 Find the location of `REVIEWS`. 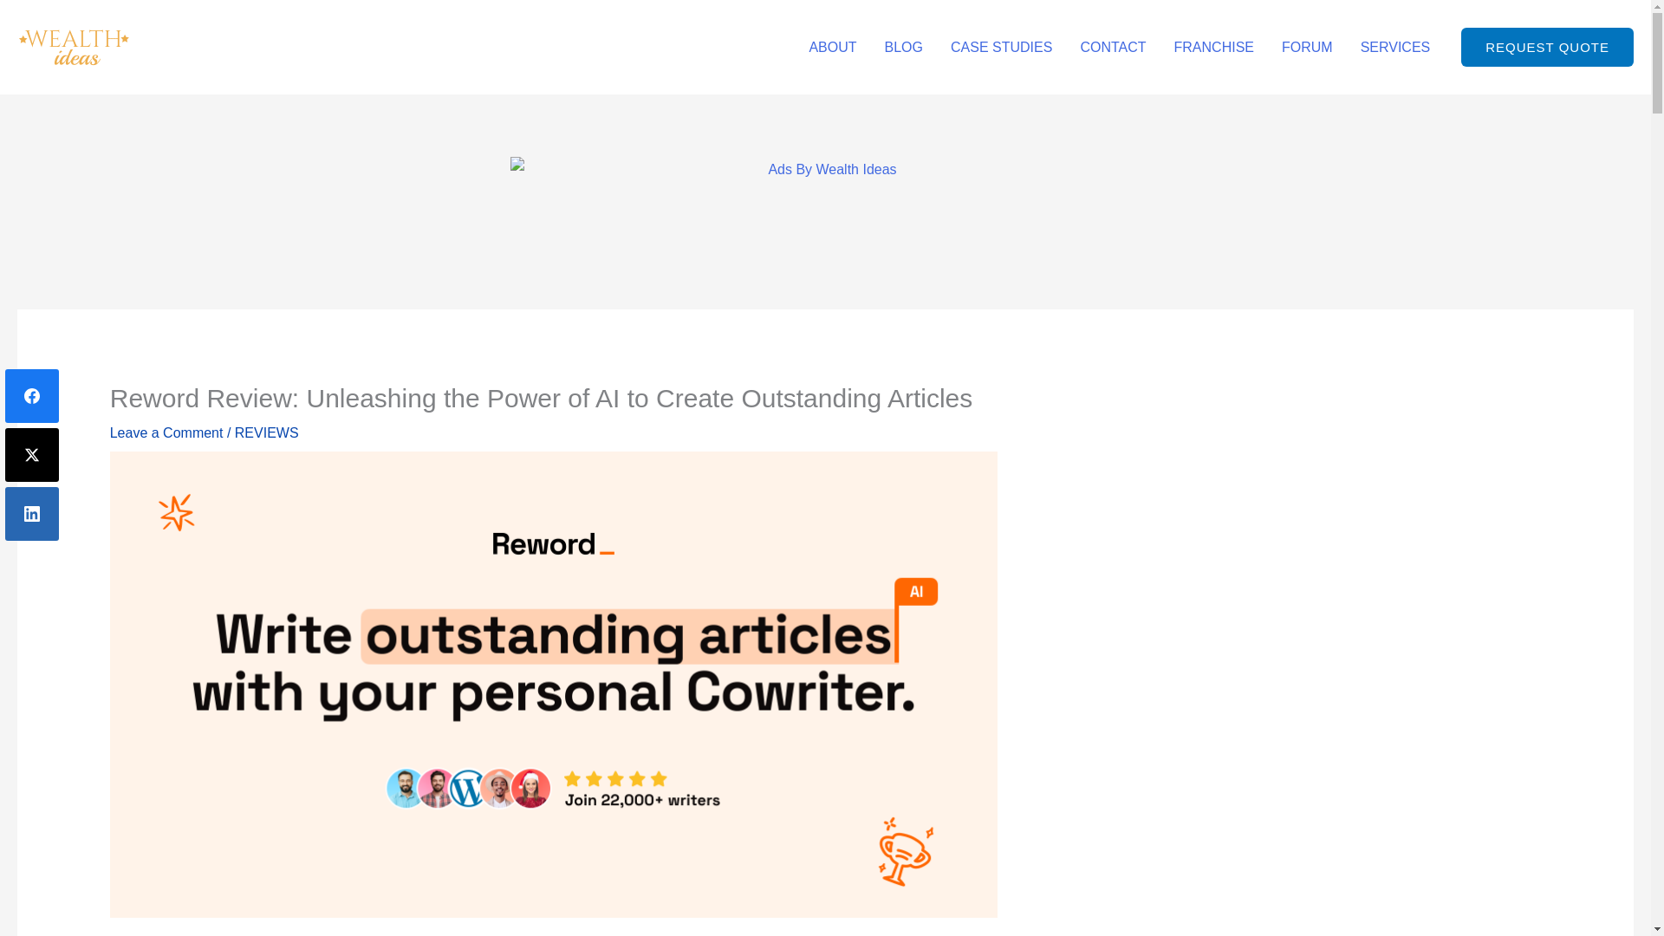

REVIEWS is located at coordinates (267, 432).